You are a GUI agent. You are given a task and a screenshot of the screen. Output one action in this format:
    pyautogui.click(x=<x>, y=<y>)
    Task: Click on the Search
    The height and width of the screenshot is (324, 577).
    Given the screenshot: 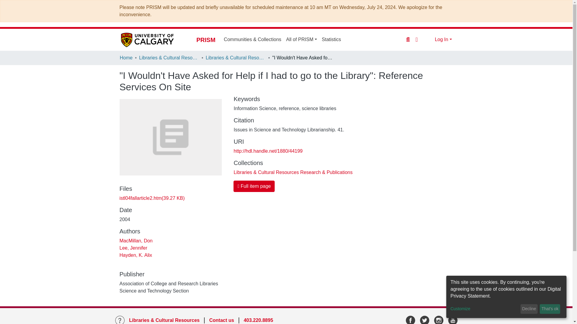 What is the action you would take?
    pyautogui.click(x=408, y=39)
    